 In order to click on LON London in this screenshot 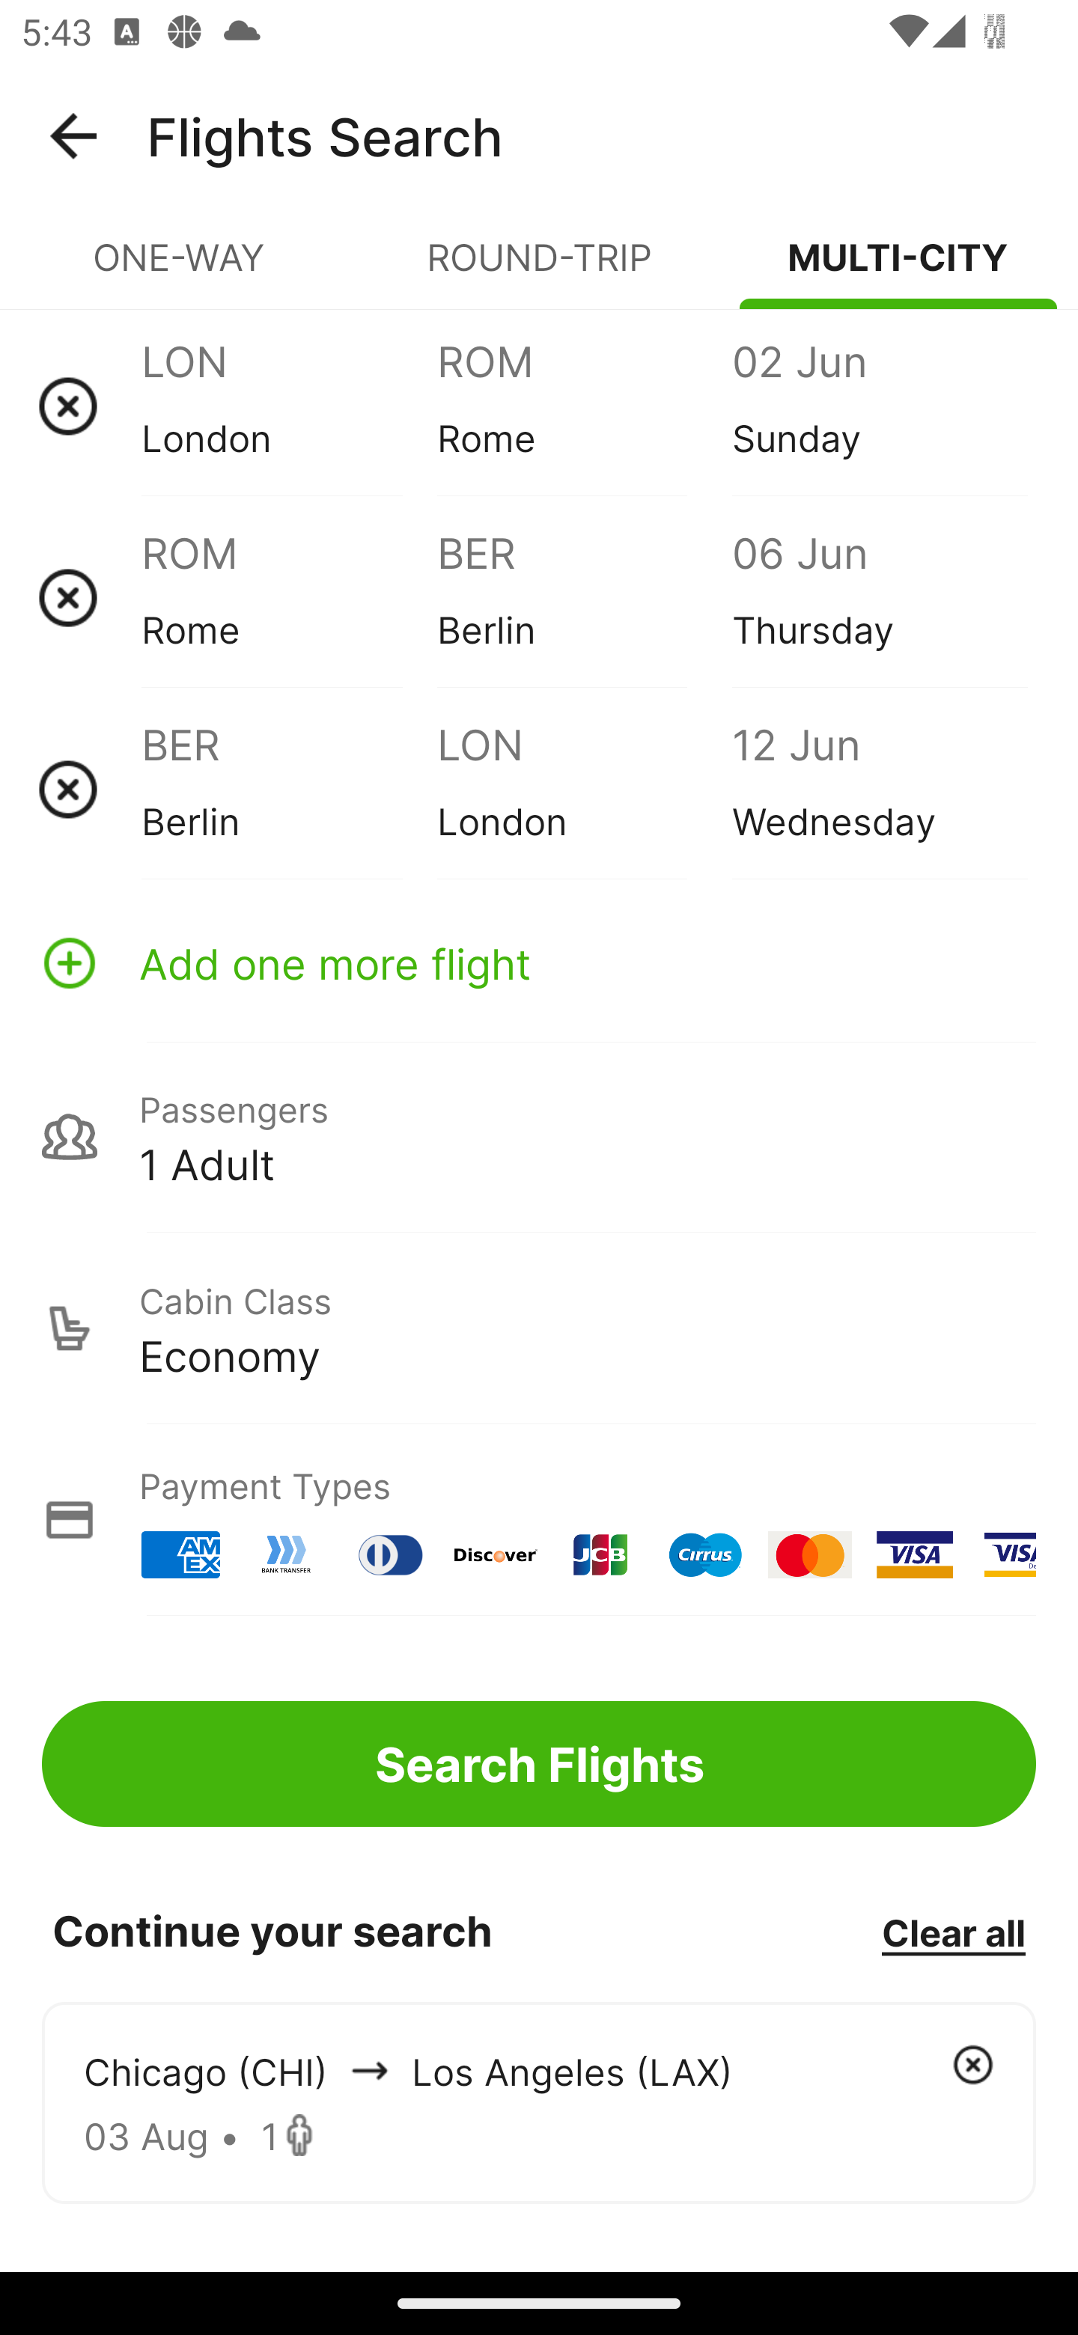, I will do `click(584, 789)`.